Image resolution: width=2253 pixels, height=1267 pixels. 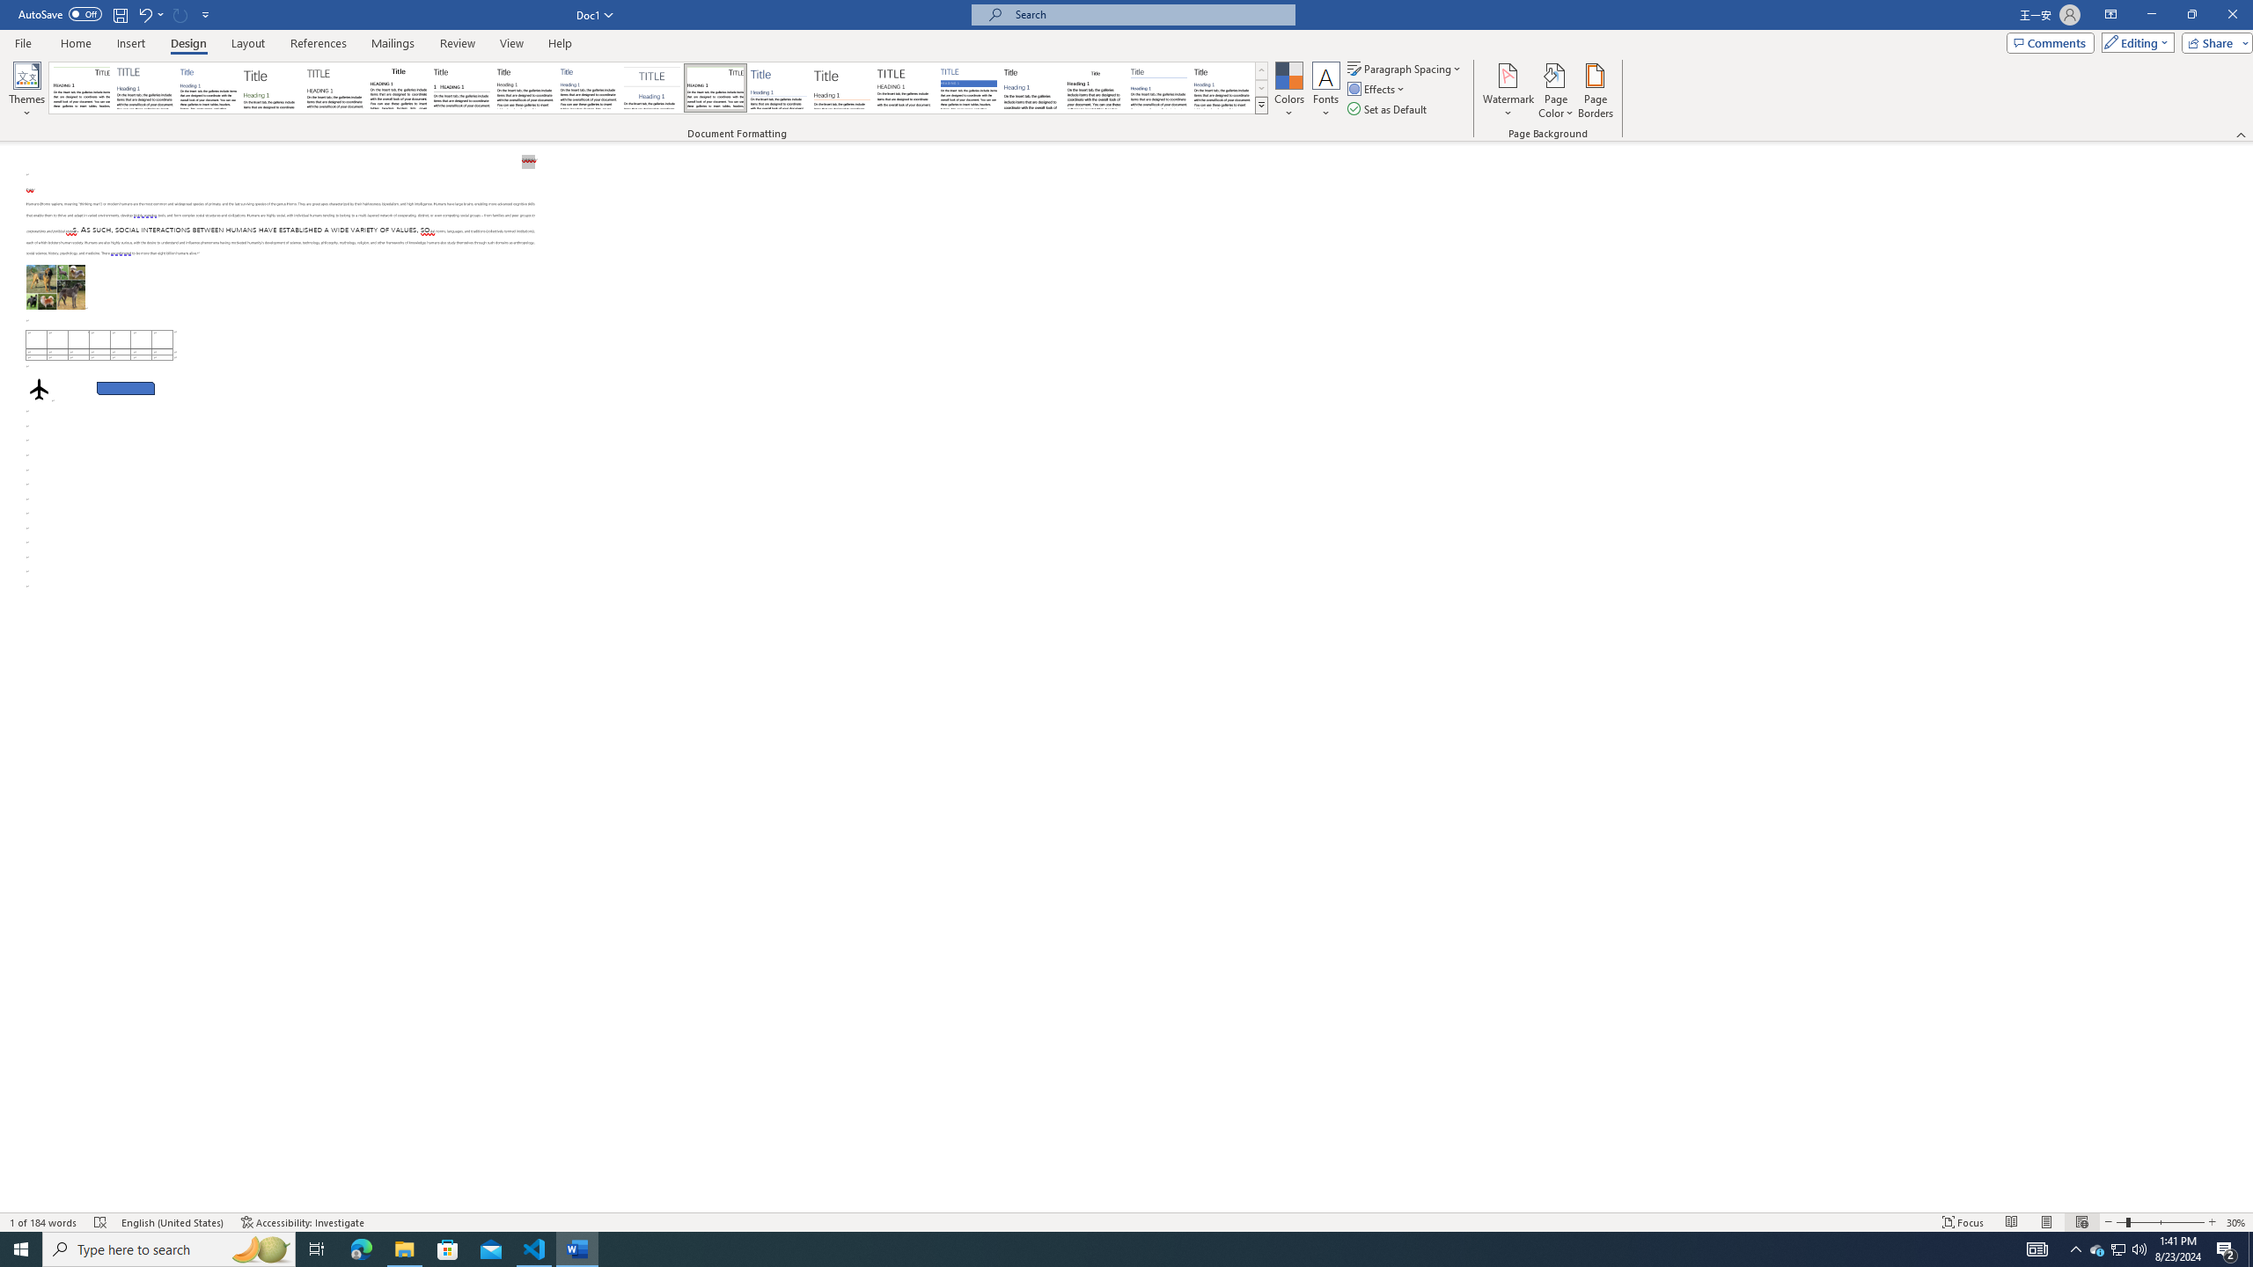 What do you see at coordinates (1031, 88) in the screenshot?
I see `Word` at bounding box center [1031, 88].